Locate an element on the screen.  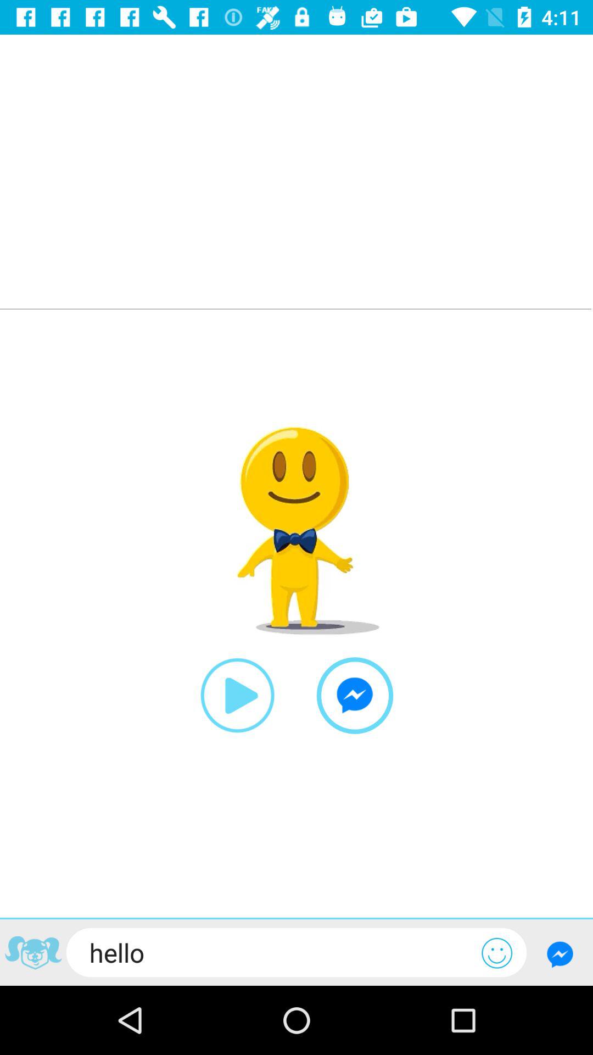
facebook messenger button is located at coordinates (560, 954).